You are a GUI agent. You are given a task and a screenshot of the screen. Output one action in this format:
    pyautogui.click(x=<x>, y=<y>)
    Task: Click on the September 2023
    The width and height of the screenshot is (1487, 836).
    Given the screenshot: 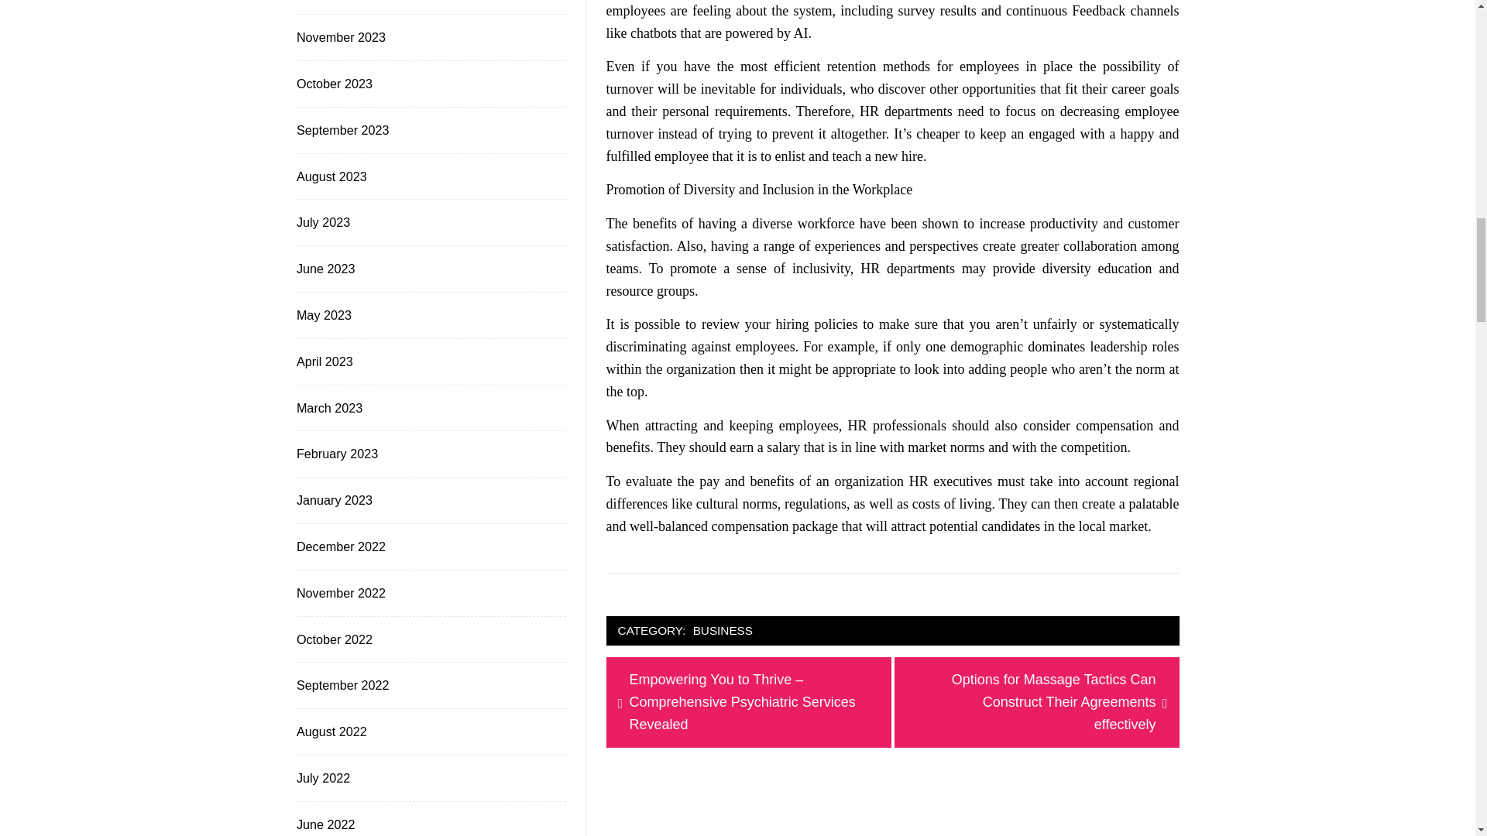 What is the action you would take?
    pyautogui.click(x=341, y=130)
    